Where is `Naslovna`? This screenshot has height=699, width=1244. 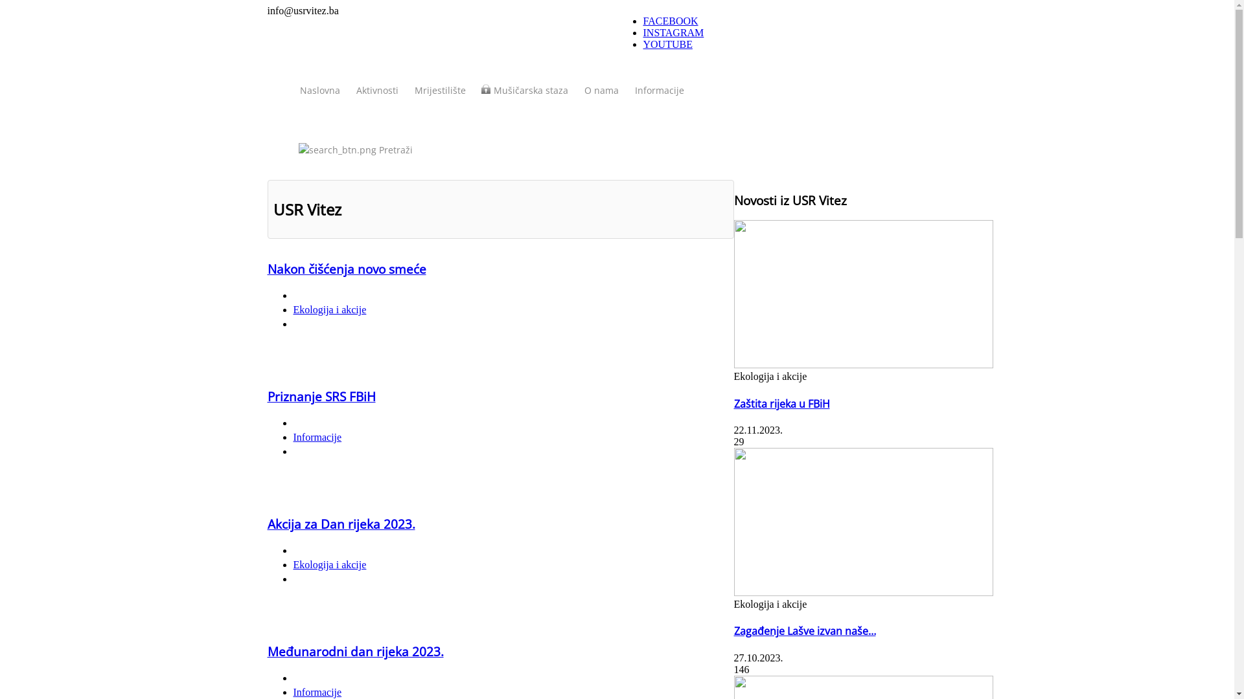 Naslovna is located at coordinates (319, 91).